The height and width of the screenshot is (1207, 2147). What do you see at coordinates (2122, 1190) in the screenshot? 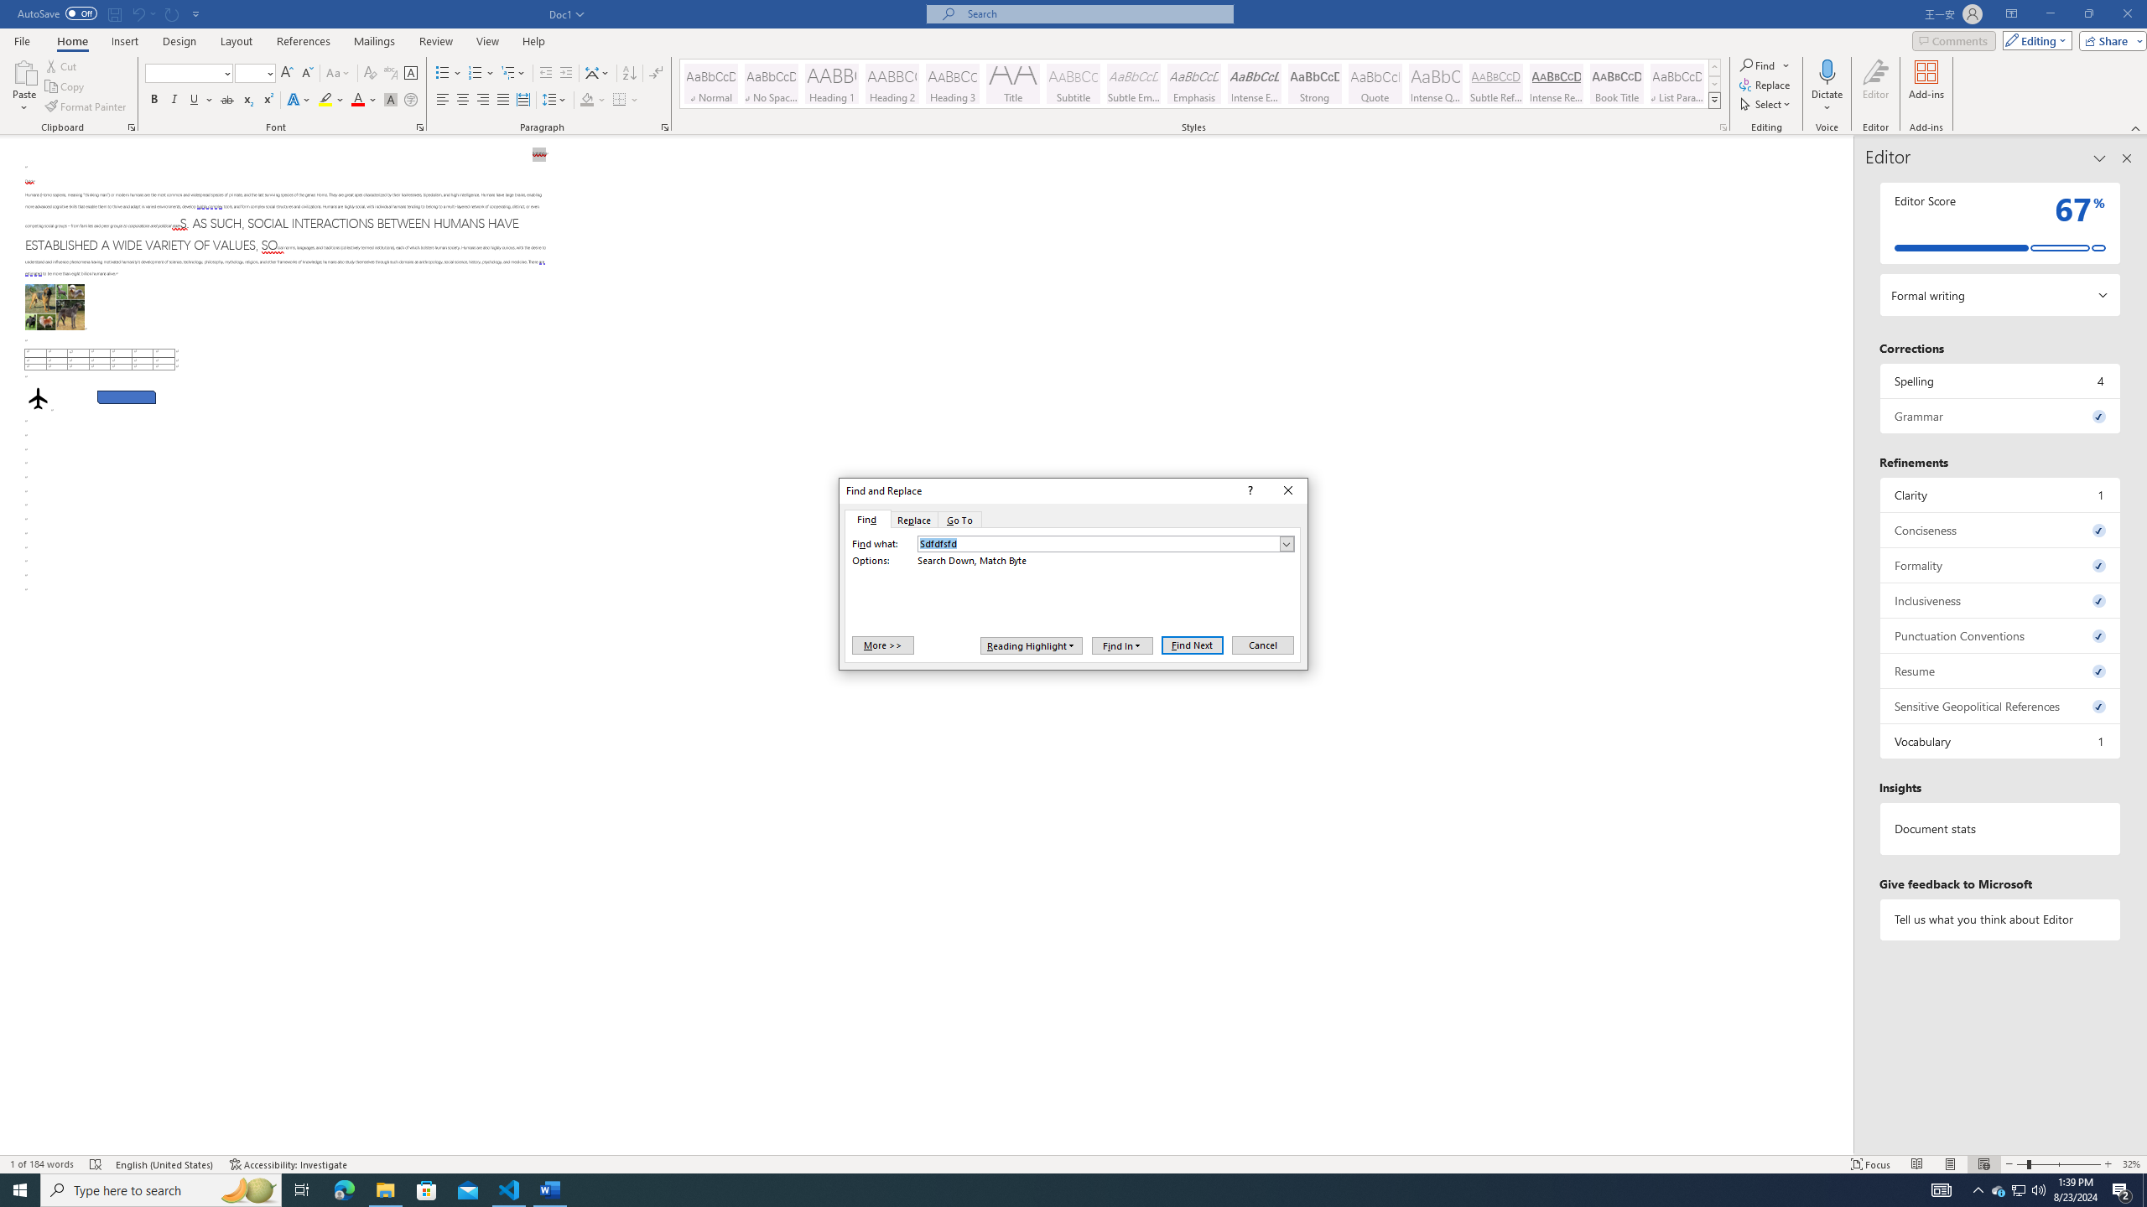
I see `Heading 1` at bounding box center [2122, 1190].